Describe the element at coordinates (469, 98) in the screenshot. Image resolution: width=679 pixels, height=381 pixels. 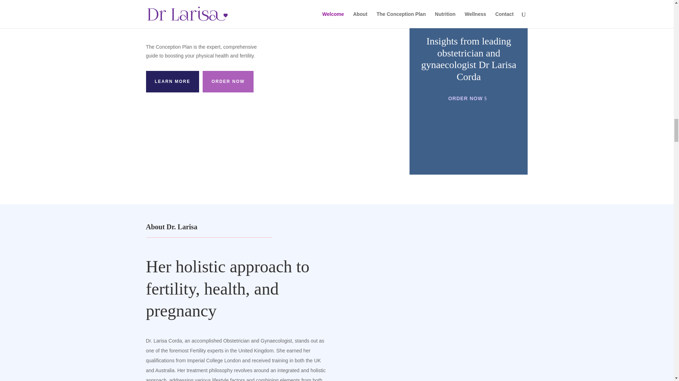
I see `ORDER NOW` at that location.